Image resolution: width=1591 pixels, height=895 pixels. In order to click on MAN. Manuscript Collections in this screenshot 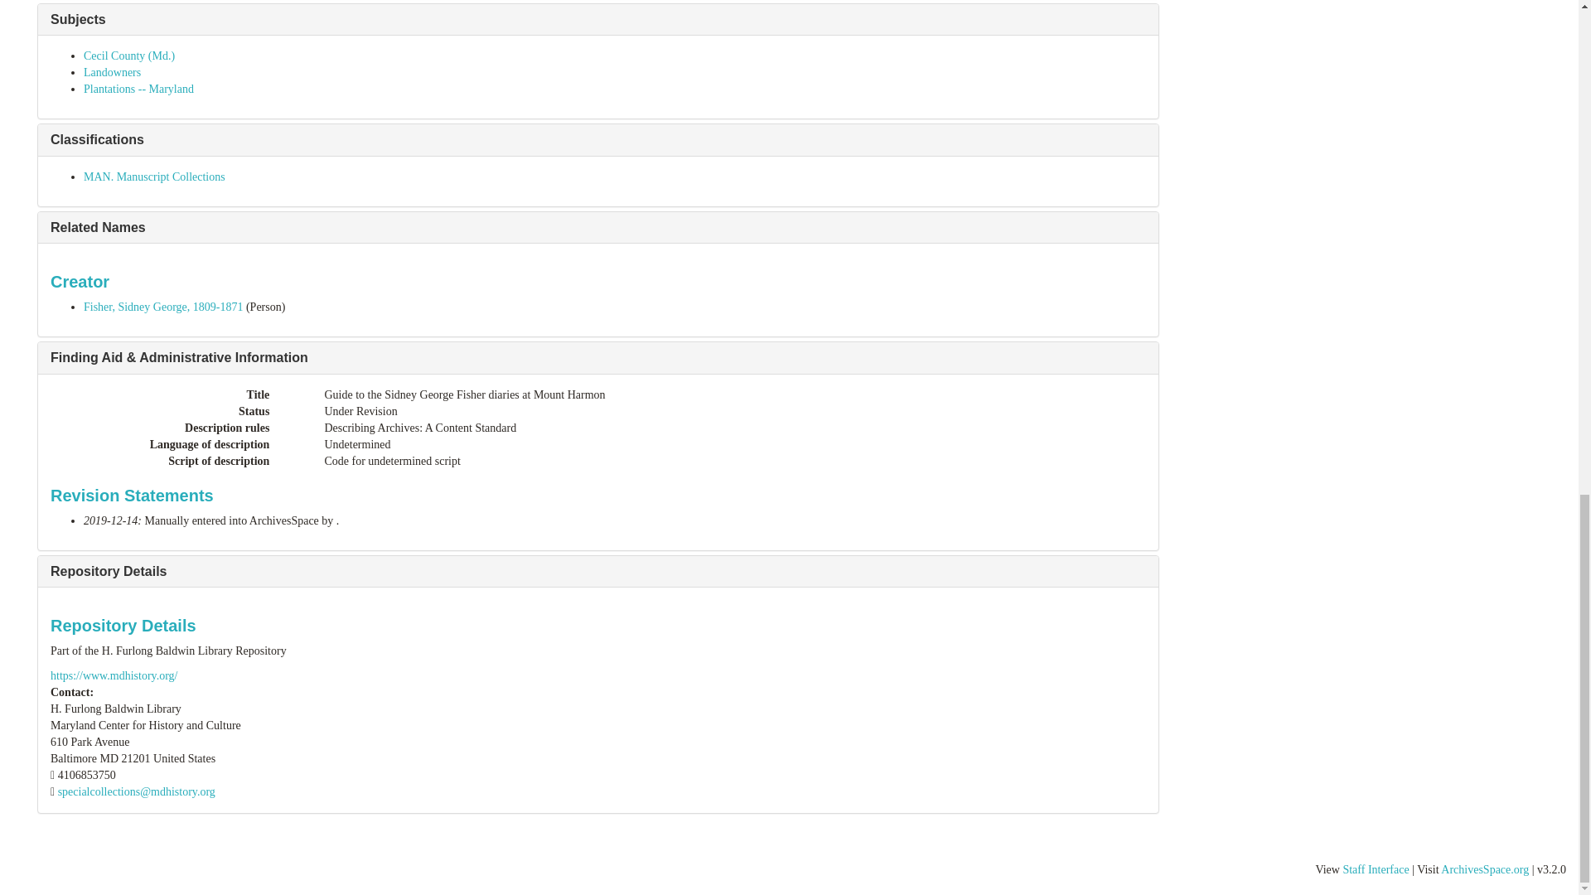, I will do `click(154, 177)`.